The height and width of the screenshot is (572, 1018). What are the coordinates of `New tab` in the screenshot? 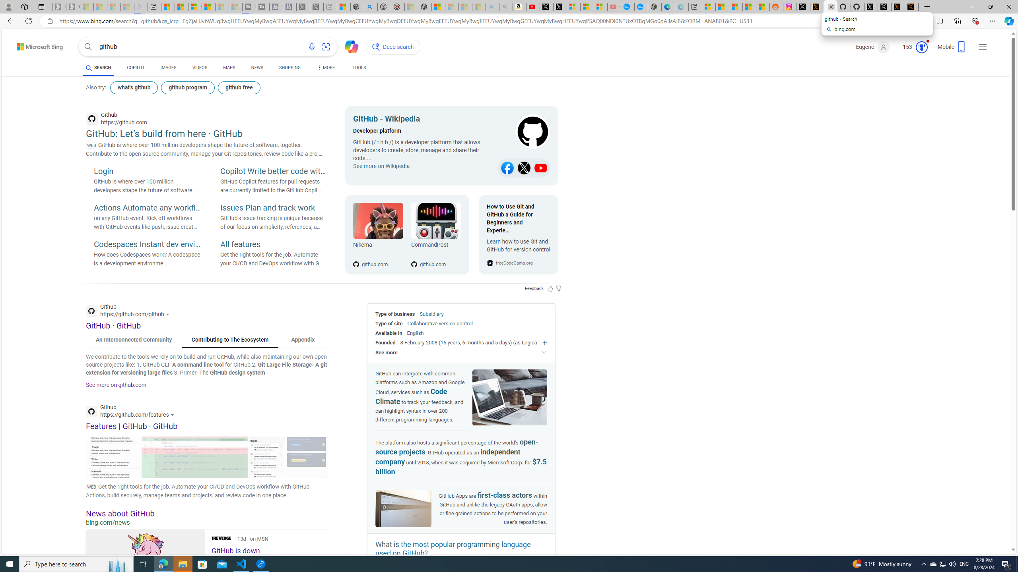 It's located at (695, 7).